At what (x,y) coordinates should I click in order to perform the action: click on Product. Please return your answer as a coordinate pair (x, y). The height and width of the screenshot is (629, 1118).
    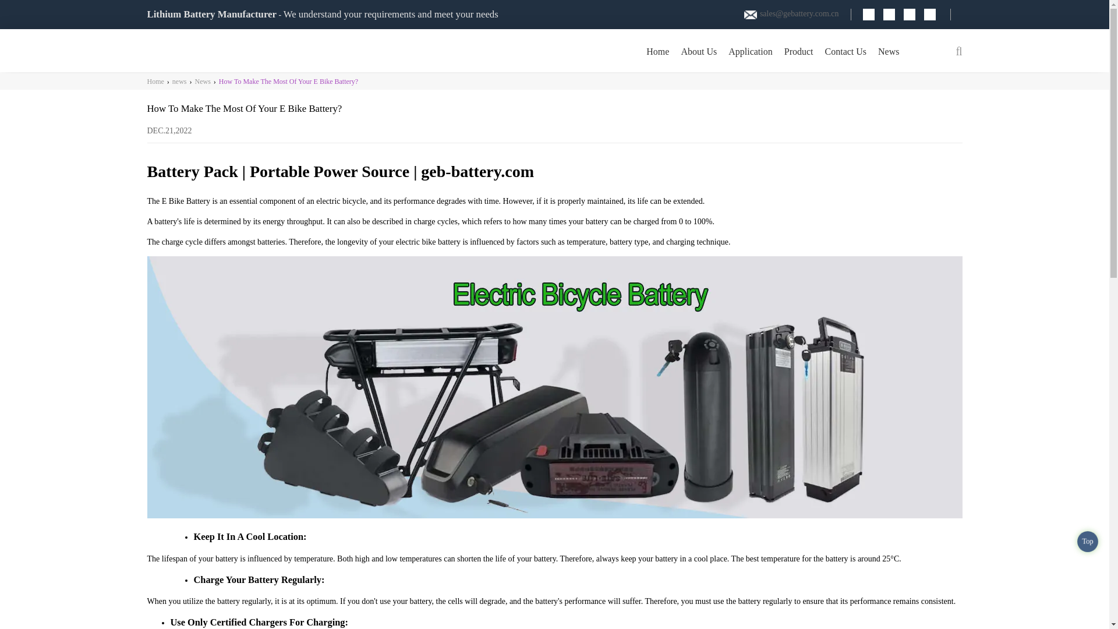
    Looking at the image, I should click on (799, 51).